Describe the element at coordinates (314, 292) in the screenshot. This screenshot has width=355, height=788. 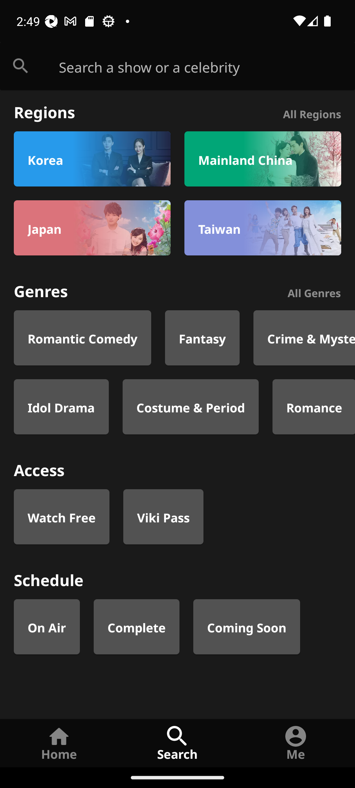
I see `All Genres` at that location.